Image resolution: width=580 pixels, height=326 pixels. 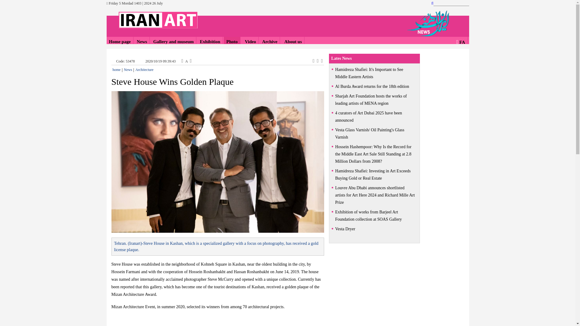 I want to click on Exhibition, so click(x=210, y=42).